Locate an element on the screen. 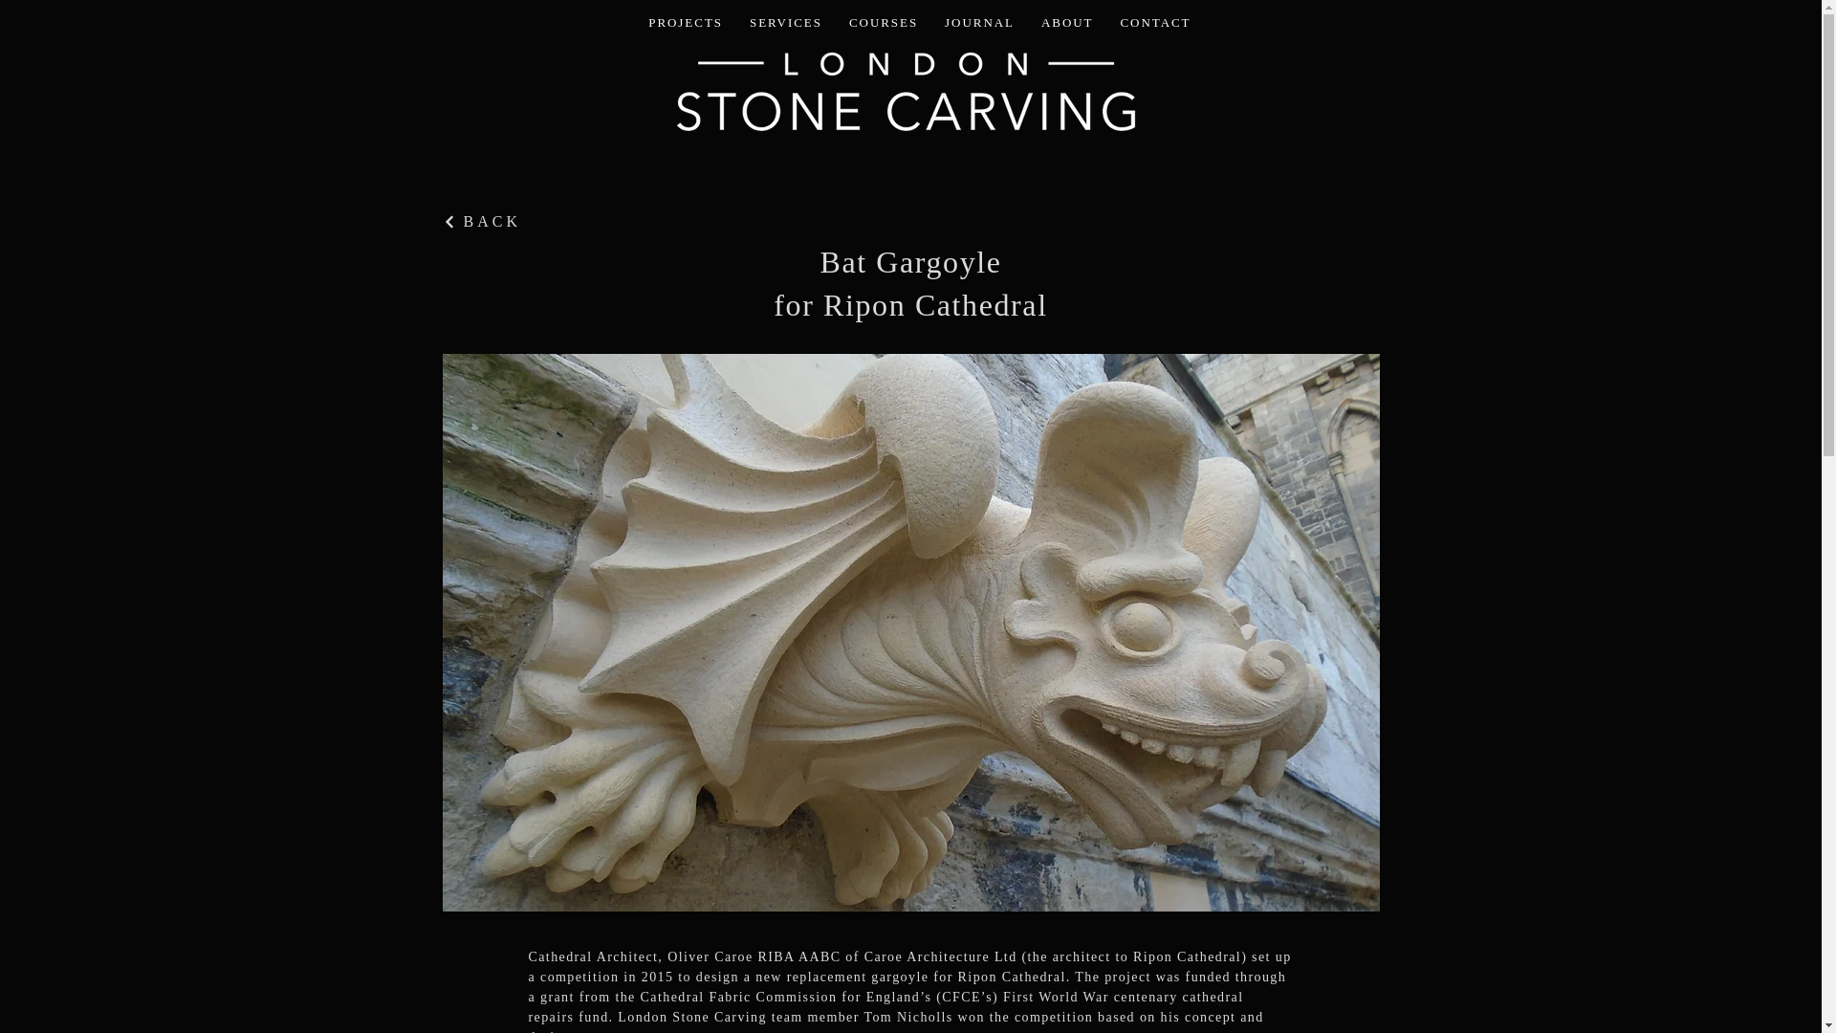 The height and width of the screenshot is (1033, 1836). JOURNAL is located at coordinates (979, 23).